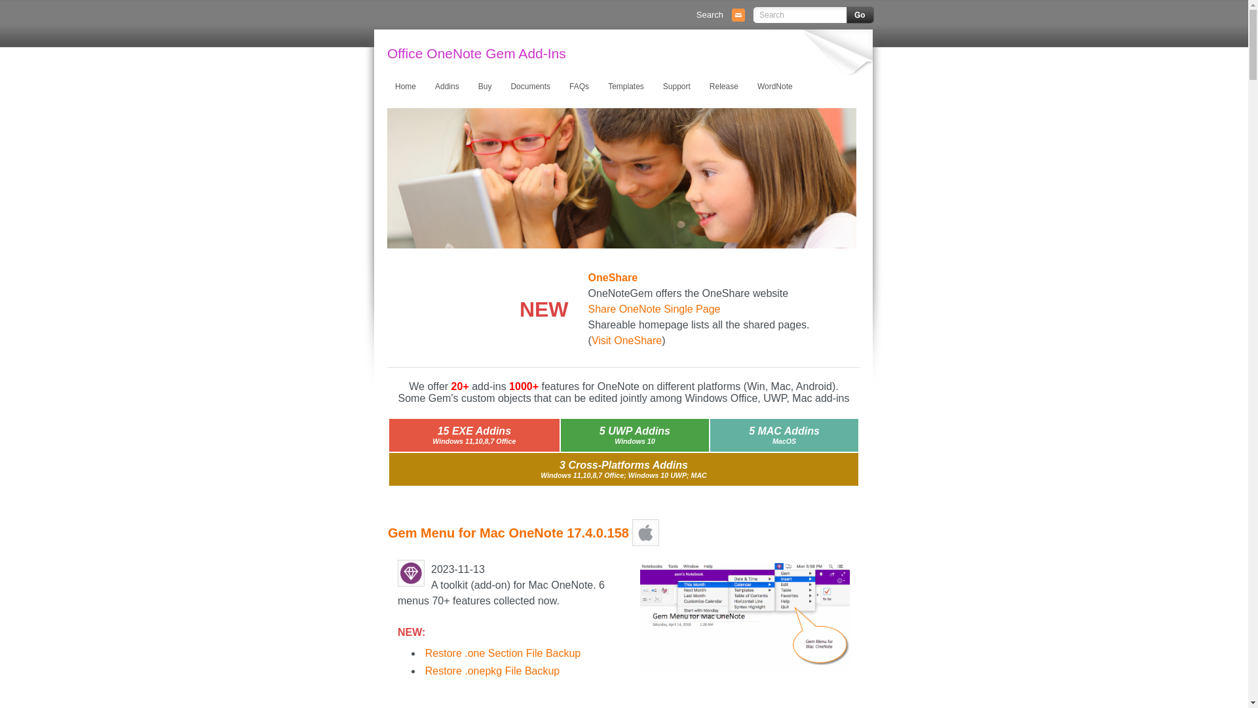 This screenshot has height=708, width=1258. What do you see at coordinates (508, 533) in the screenshot?
I see `Gem Menu for Mac OneNote 17.4.0.158` at bounding box center [508, 533].